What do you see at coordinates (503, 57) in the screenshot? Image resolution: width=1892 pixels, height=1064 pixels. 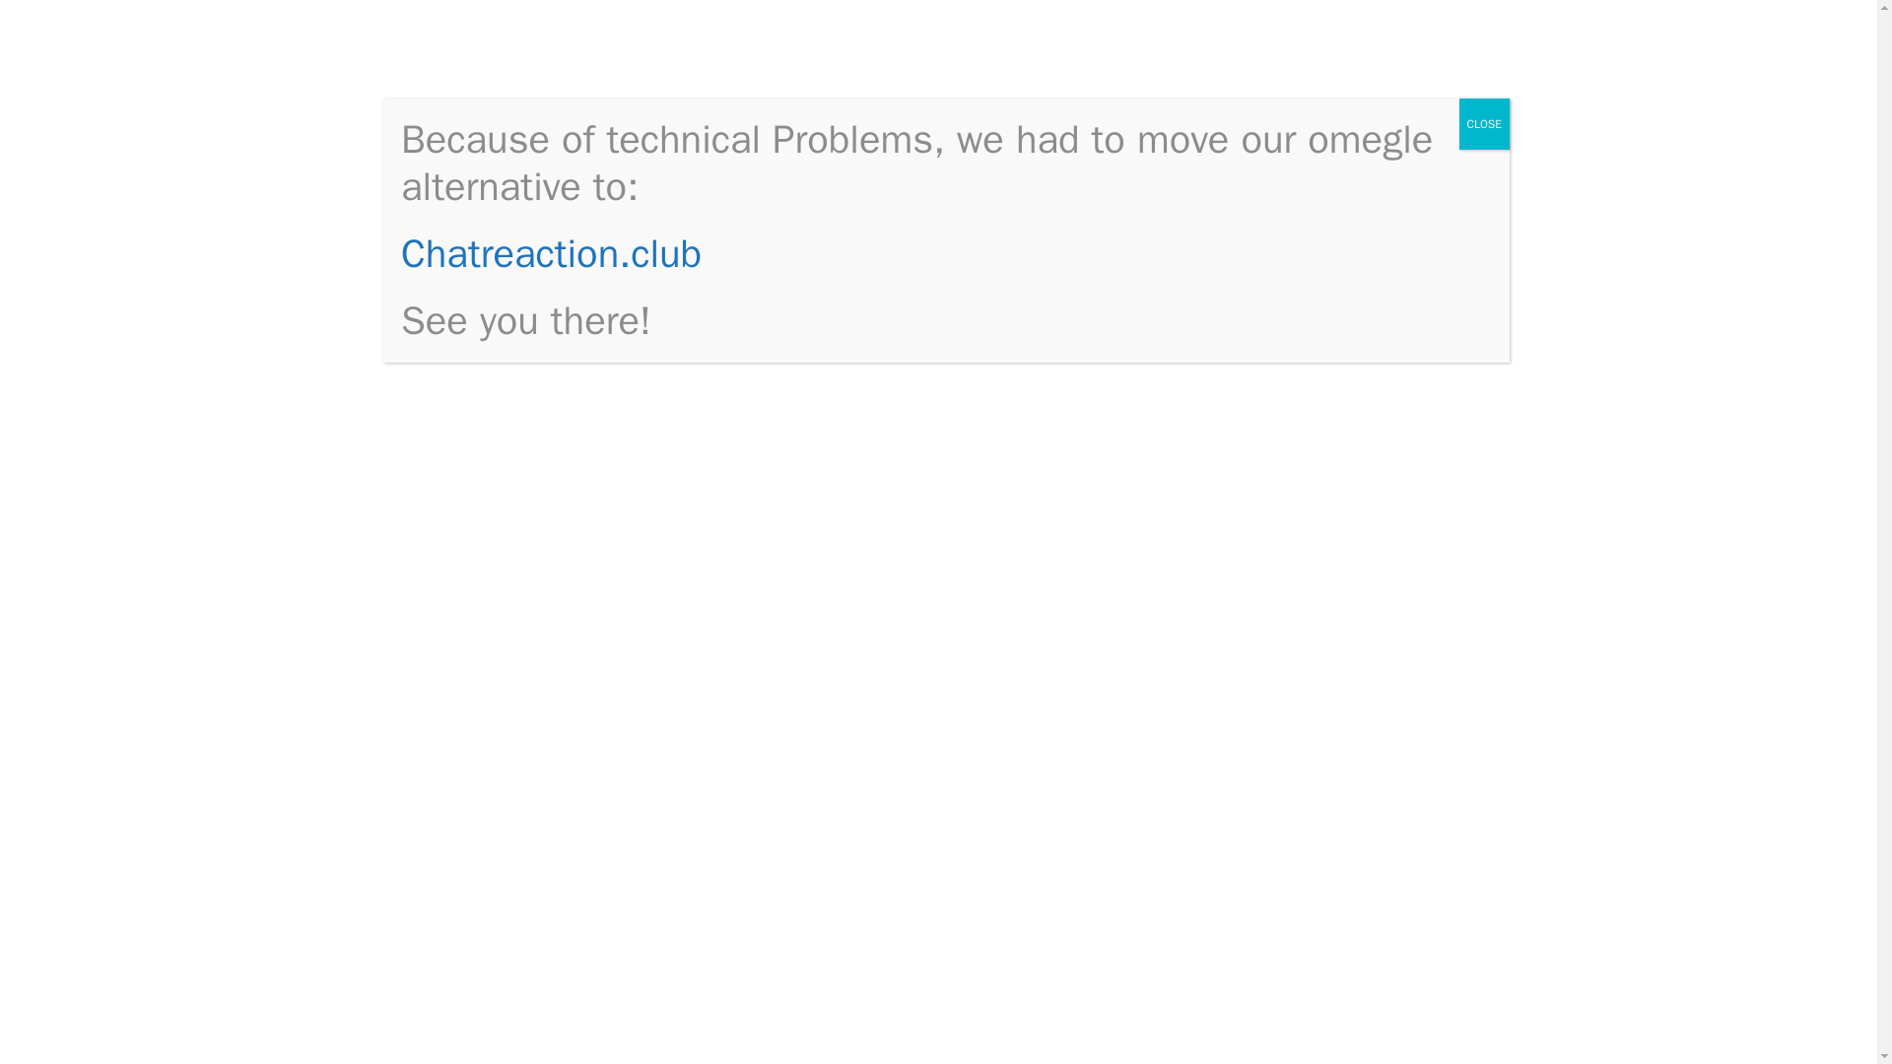 I see `Free cam4cam` at bounding box center [503, 57].